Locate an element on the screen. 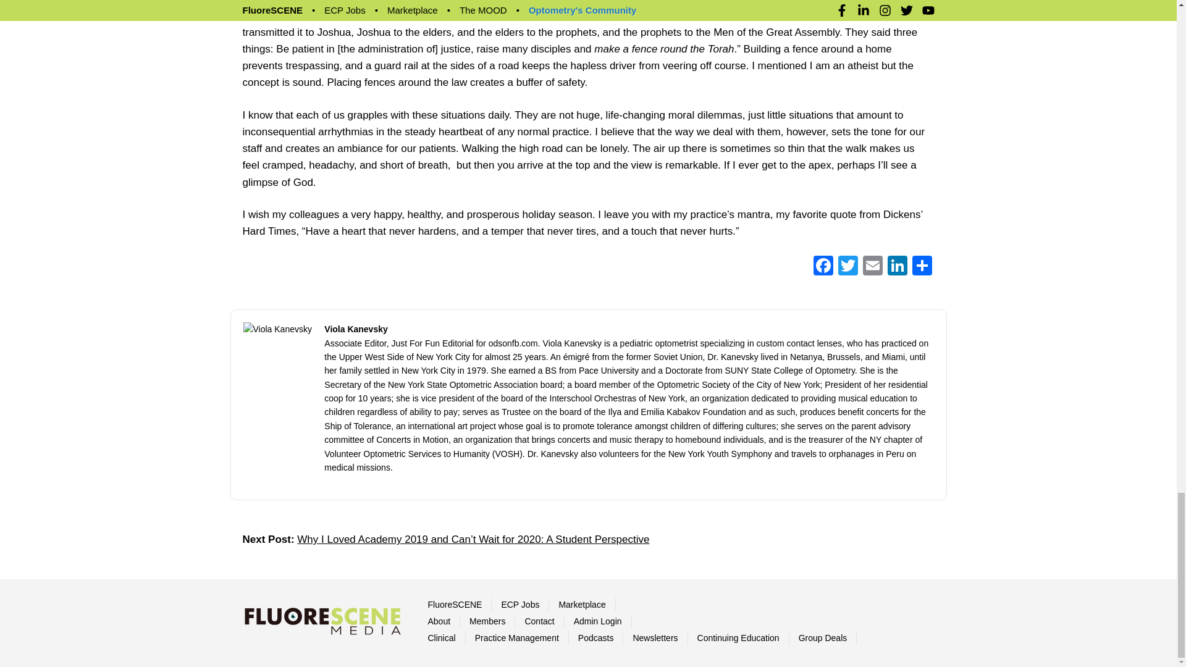  Podcasts is located at coordinates (596, 637).